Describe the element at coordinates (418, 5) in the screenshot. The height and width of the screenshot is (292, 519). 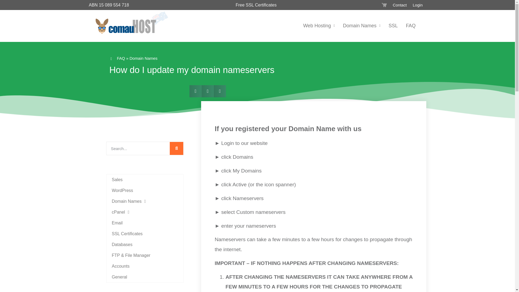
I see `Login` at that location.